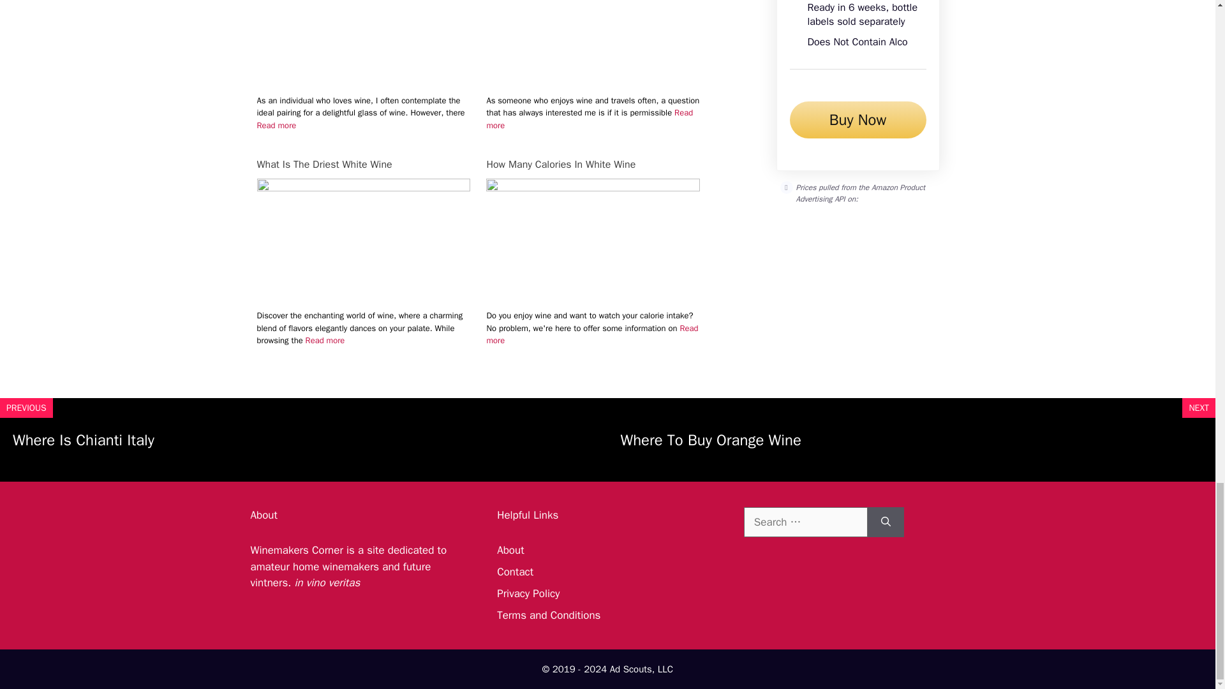 This screenshot has width=1225, height=689. Describe the element at coordinates (325, 340) in the screenshot. I see `Read more` at that location.